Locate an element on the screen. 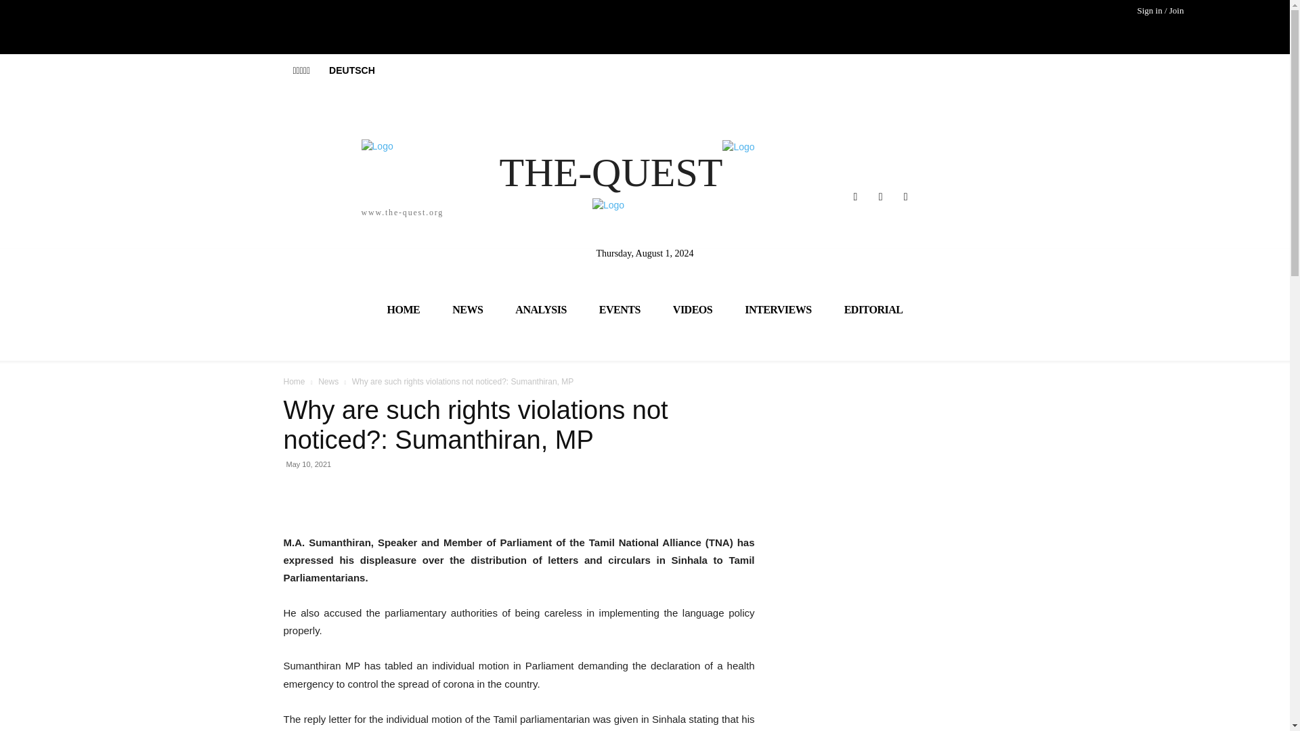  NEWS is located at coordinates (467, 309).